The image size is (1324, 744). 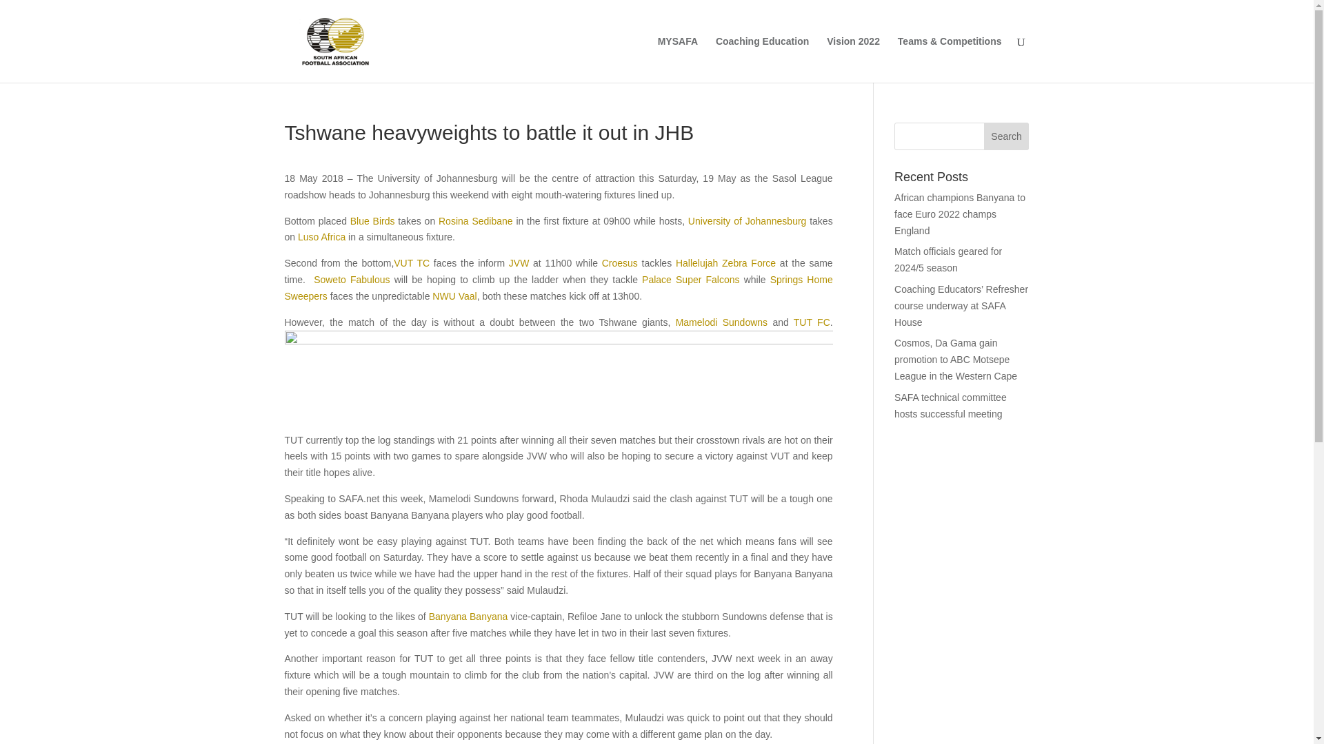 I want to click on NWU Vaal, so click(x=454, y=296).